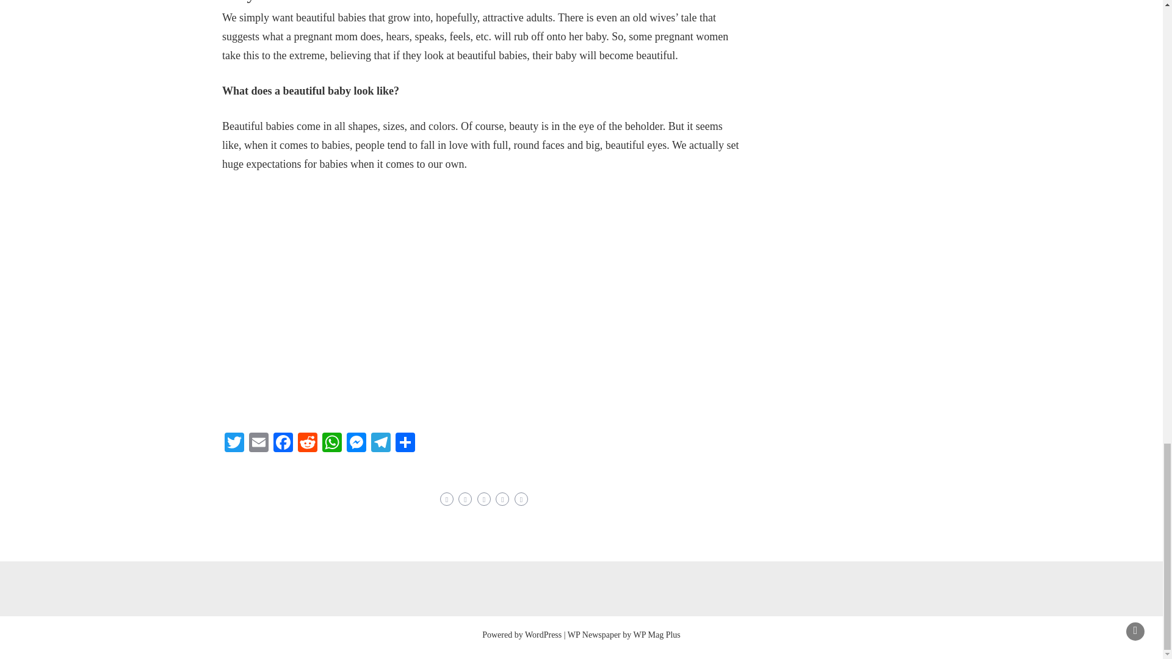 This screenshot has width=1172, height=659. I want to click on Facebook, so click(283, 444).